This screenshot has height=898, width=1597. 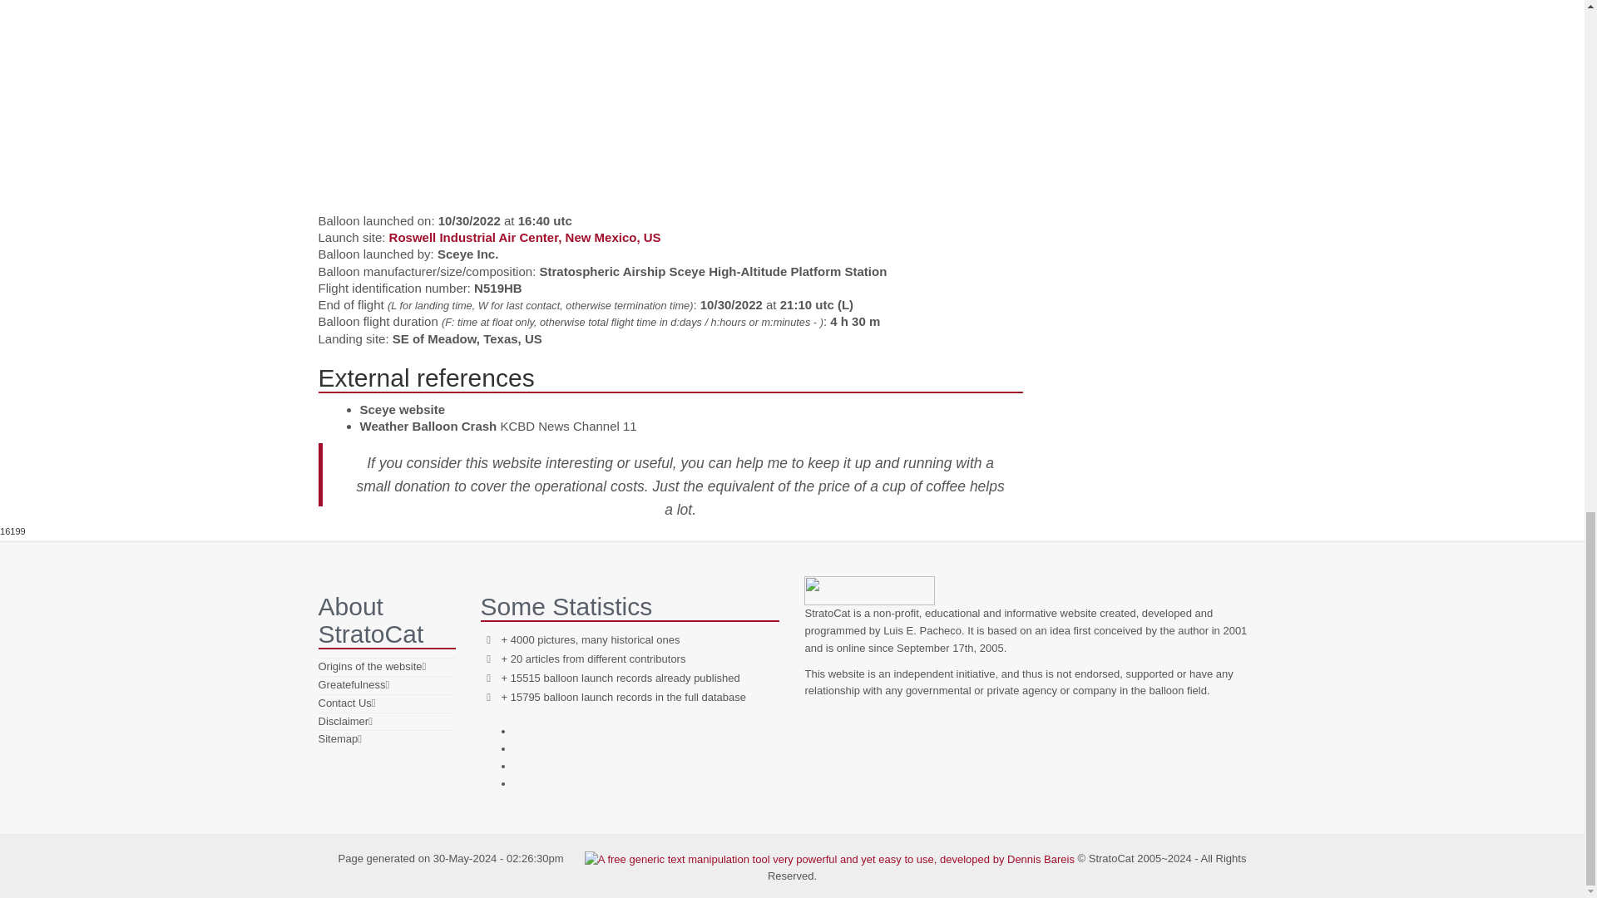 What do you see at coordinates (525, 236) in the screenshot?
I see `Roswell Industrial Air Center, New Mexico, US` at bounding box center [525, 236].